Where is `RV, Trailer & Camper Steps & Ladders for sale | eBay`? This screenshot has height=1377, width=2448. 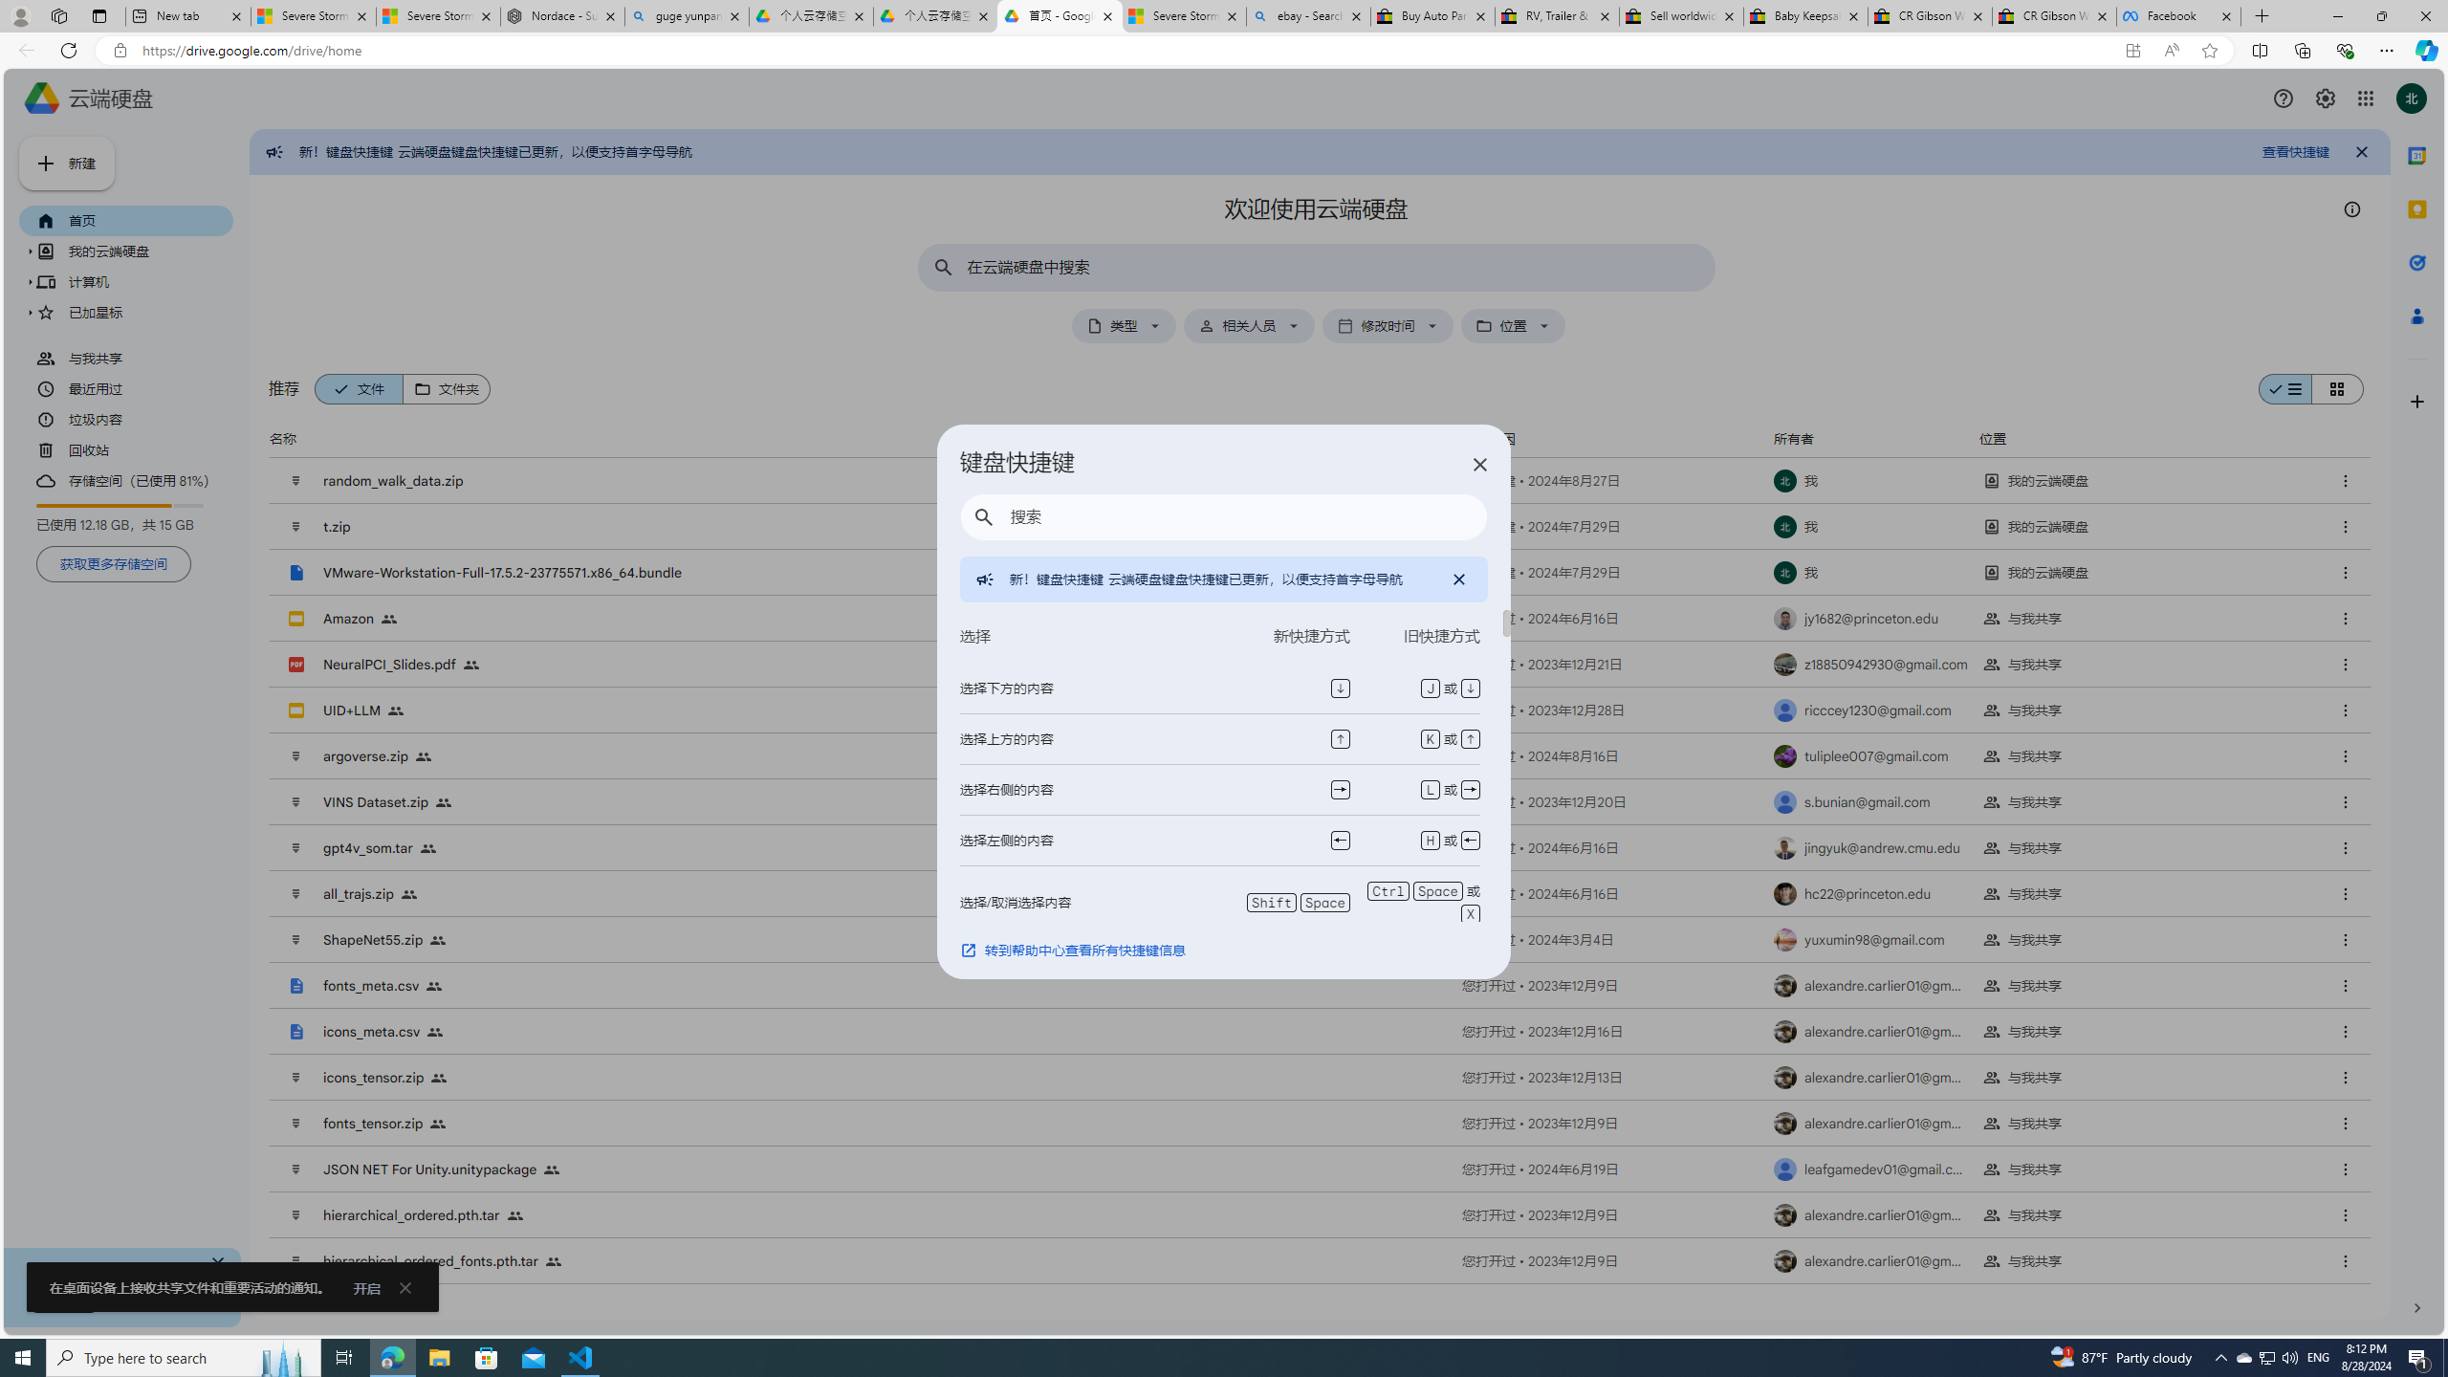
RV, Trailer & Camper Steps & Ladders for sale | eBay is located at coordinates (1557, 16).